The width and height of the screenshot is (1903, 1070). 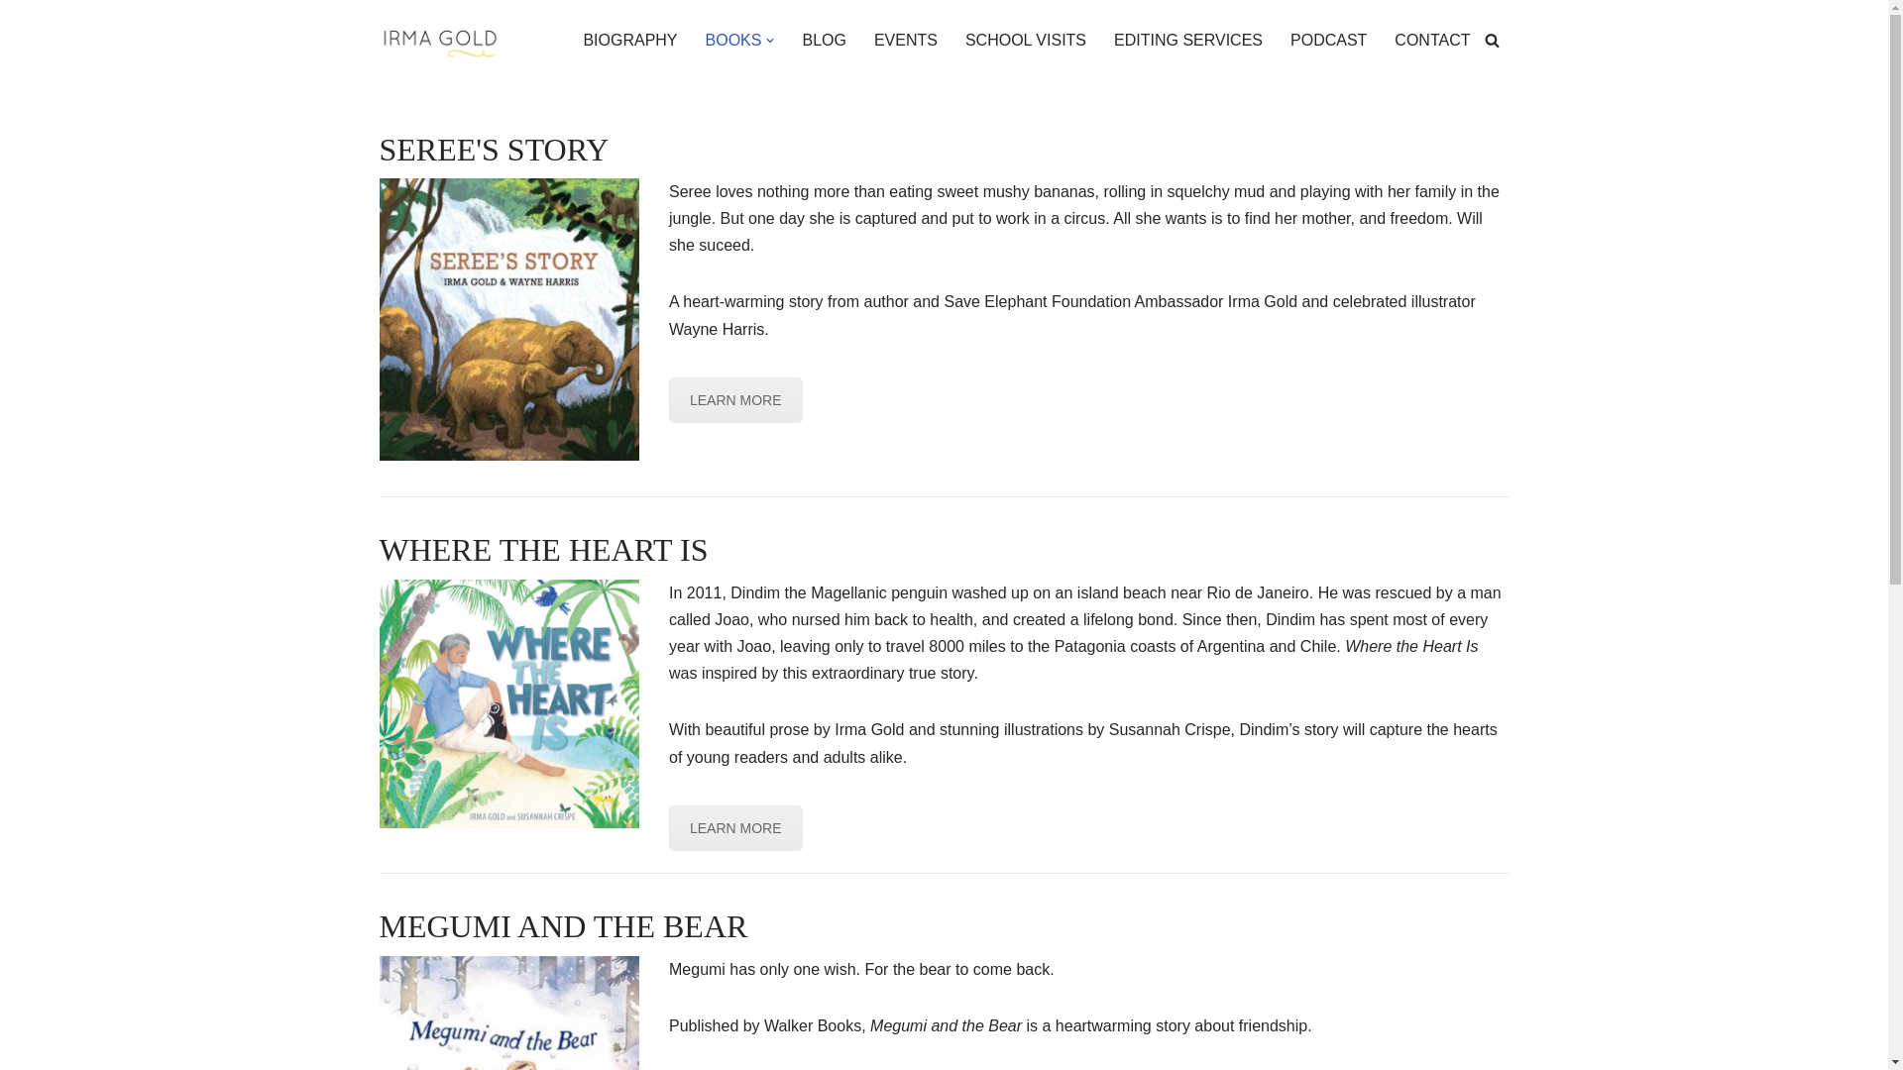 What do you see at coordinates (509, 319) in the screenshot?
I see `Seree's Story cover` at bounding box center [509, 319].